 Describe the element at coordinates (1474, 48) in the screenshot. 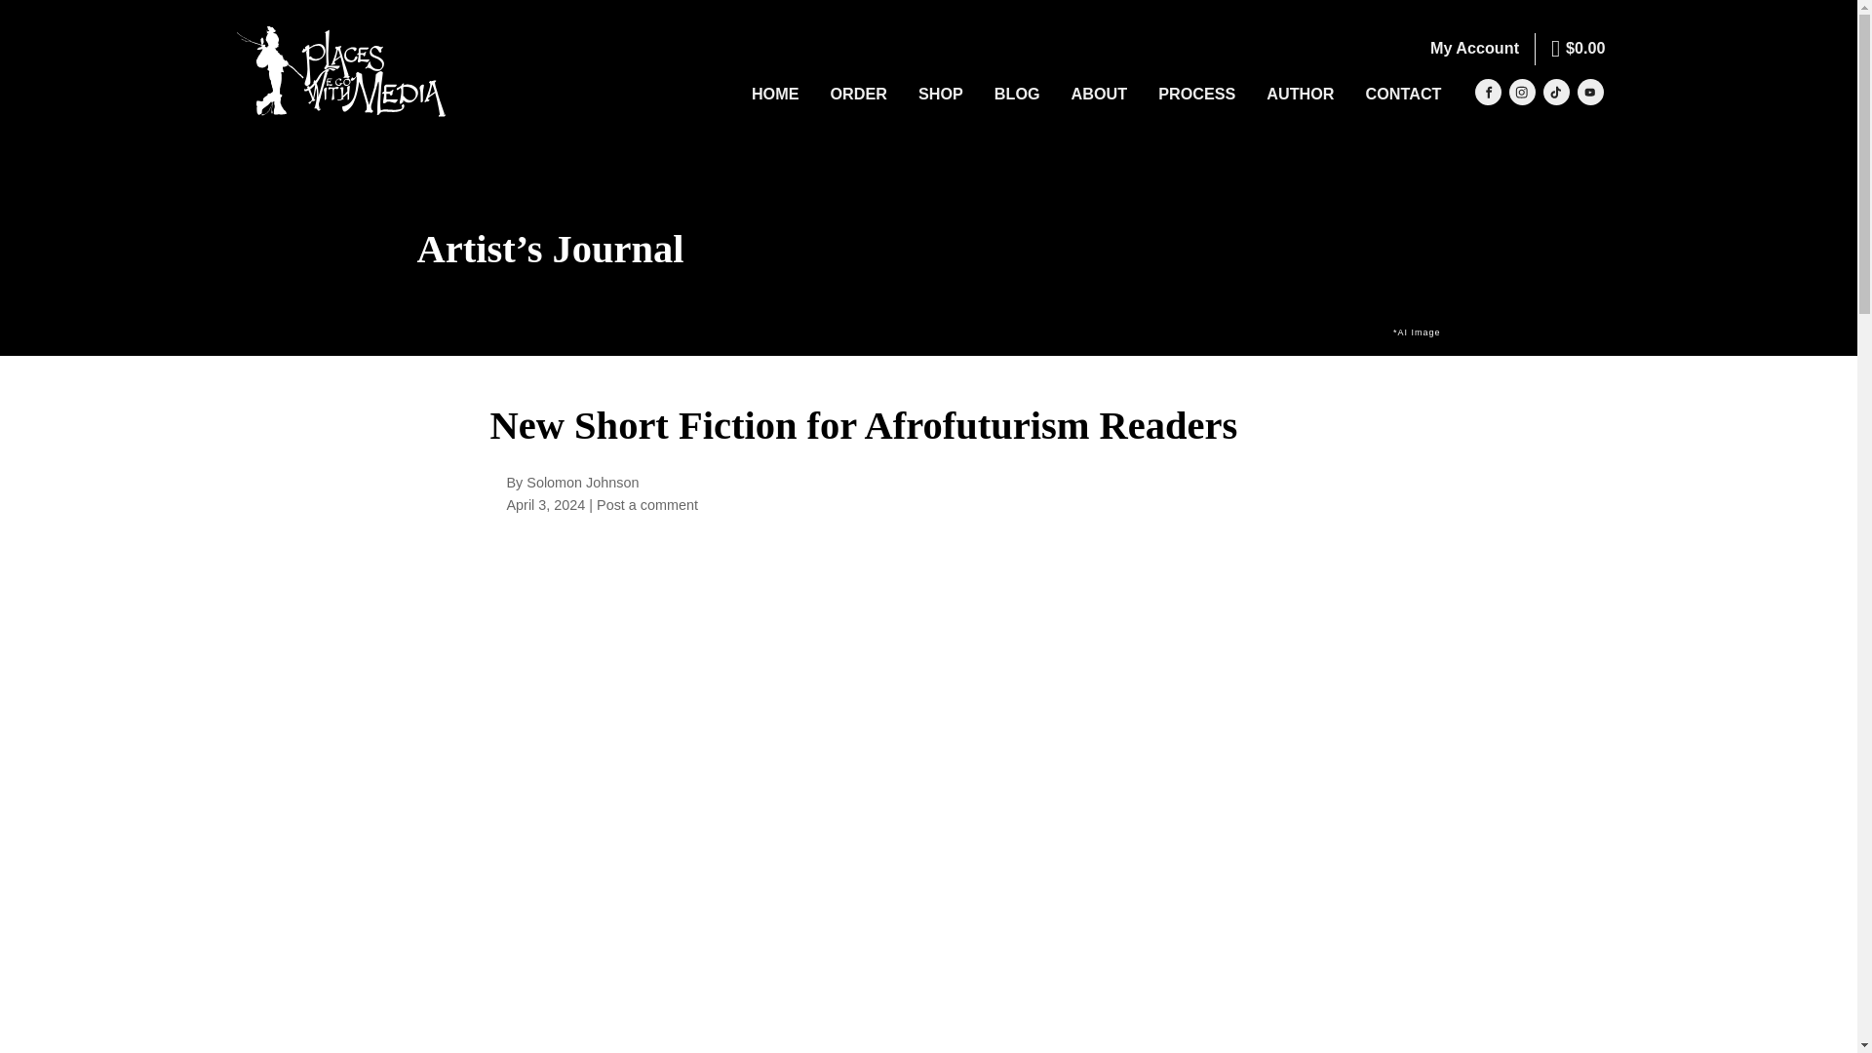

I see `My Account` at that location.